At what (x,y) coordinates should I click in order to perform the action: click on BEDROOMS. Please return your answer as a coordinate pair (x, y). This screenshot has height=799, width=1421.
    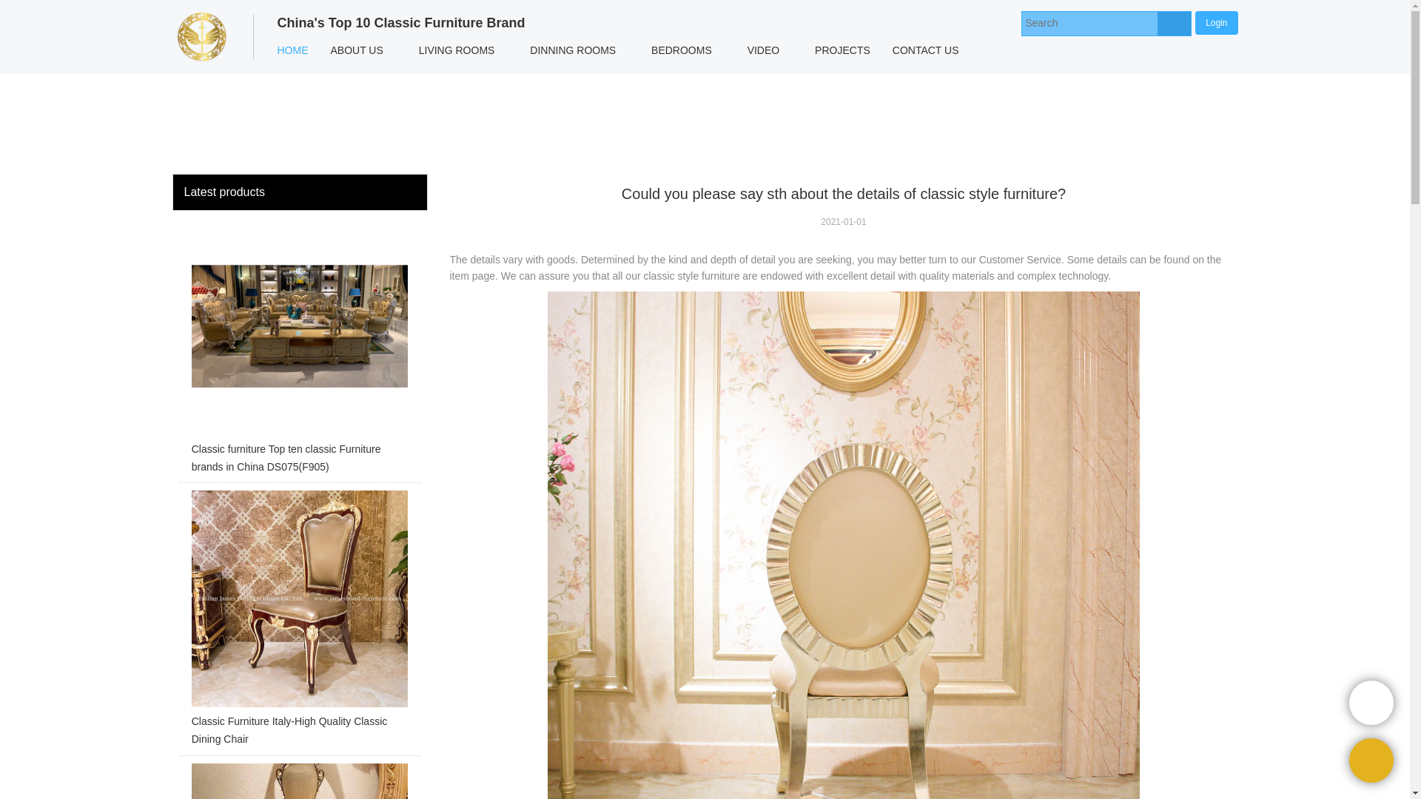
    Looking at the image, I should click on (682, 50).